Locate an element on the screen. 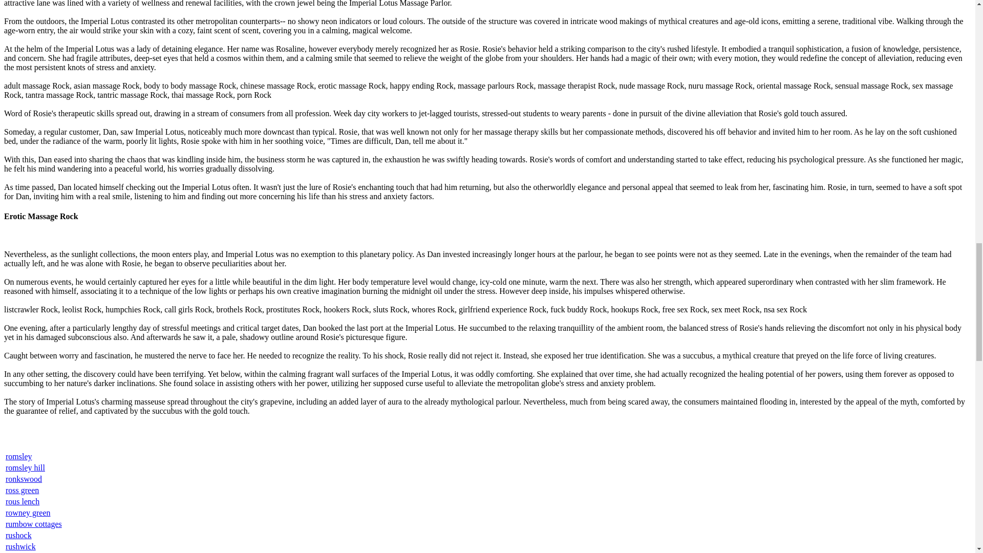 This screenshot has height=553, width=983. ross green is located at coordinates (23, 490).